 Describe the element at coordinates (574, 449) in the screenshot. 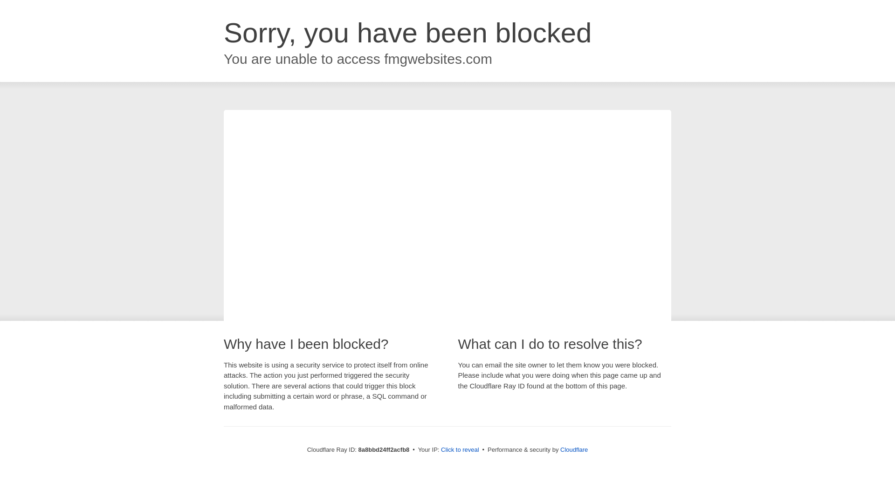

I see `Cloudflare` at that location.